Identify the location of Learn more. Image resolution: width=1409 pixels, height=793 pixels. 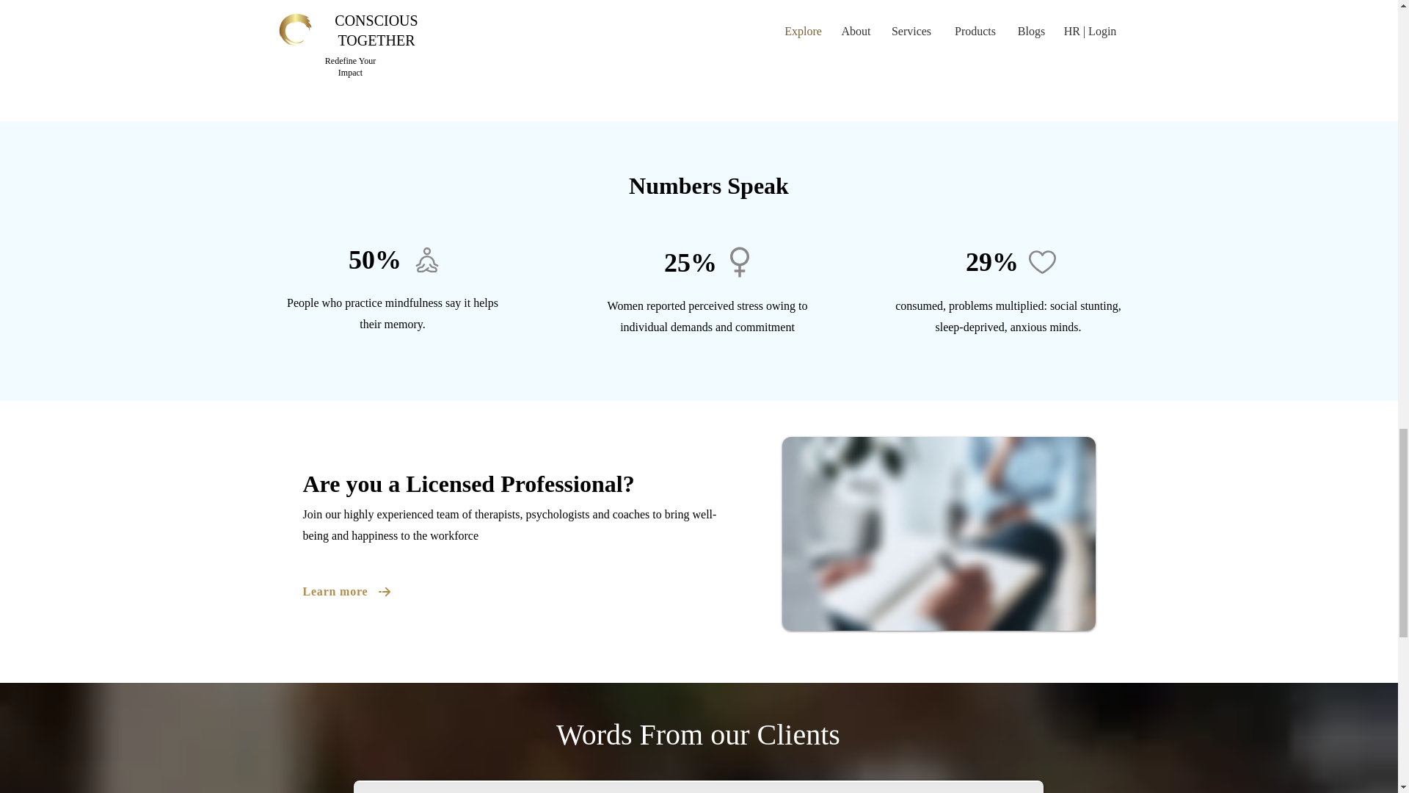
(351, 592).